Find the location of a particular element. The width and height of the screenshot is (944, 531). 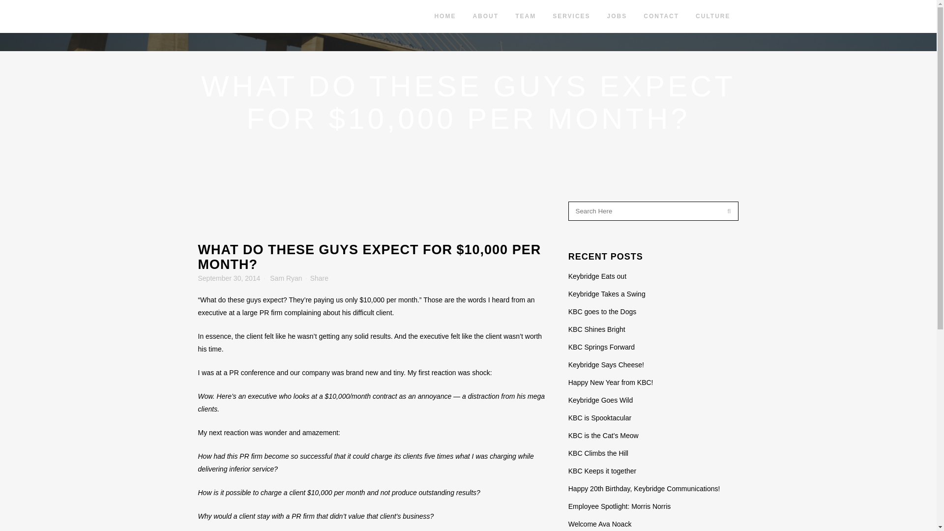

CONTACT is located at coordinates (661, 16).